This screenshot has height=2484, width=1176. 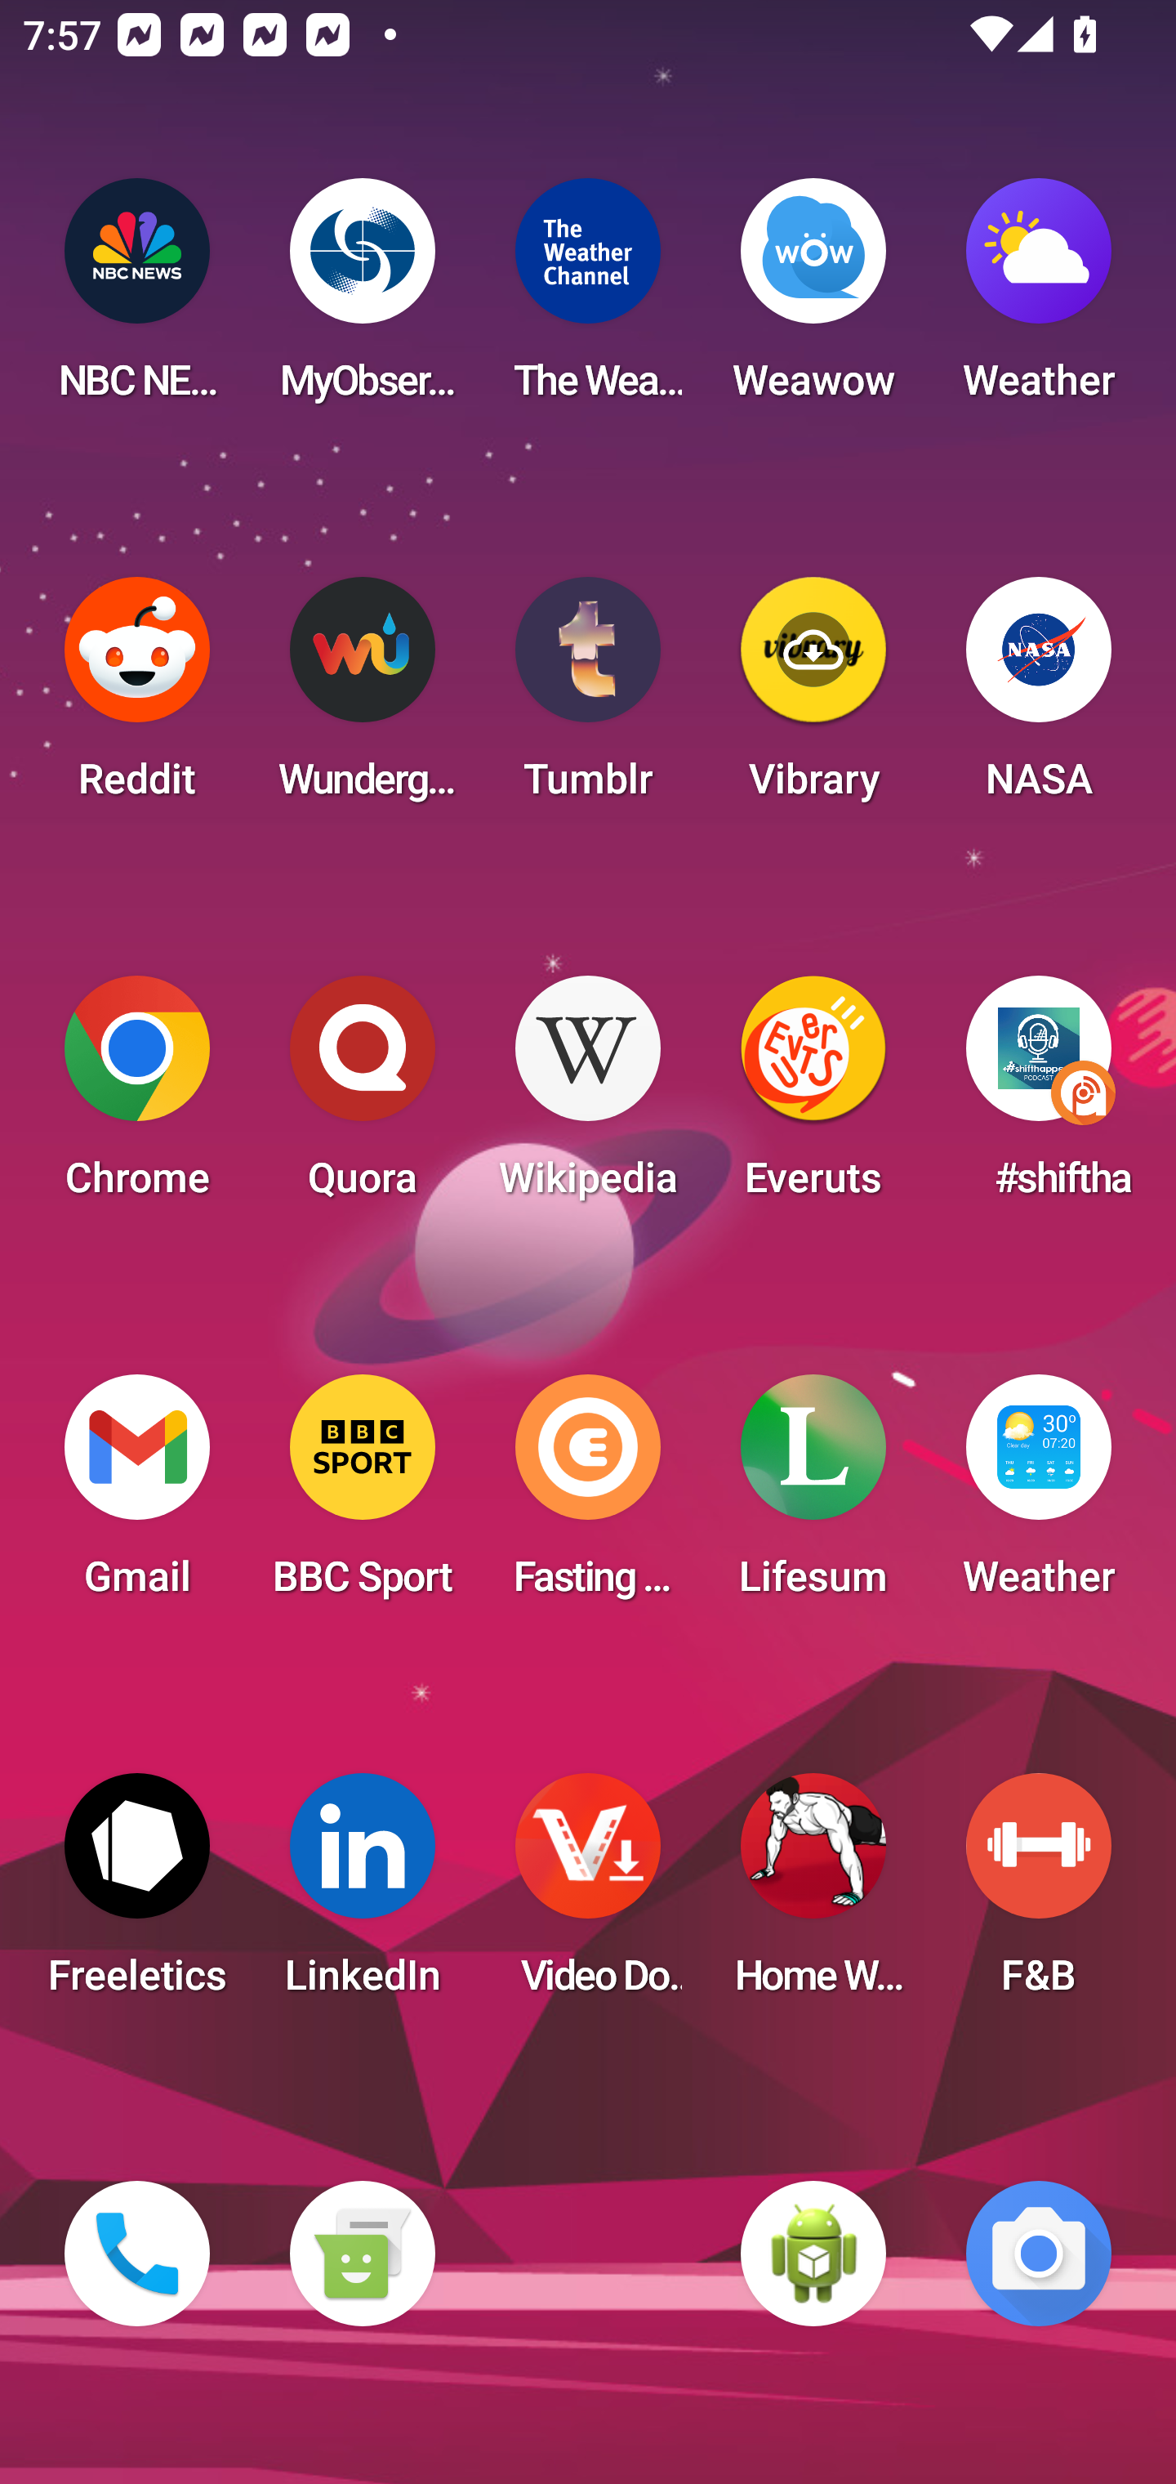 What do you see at coordinates (137, 2254) in the screenshot?
I see `Phone` at bounding box center [137, 2254].